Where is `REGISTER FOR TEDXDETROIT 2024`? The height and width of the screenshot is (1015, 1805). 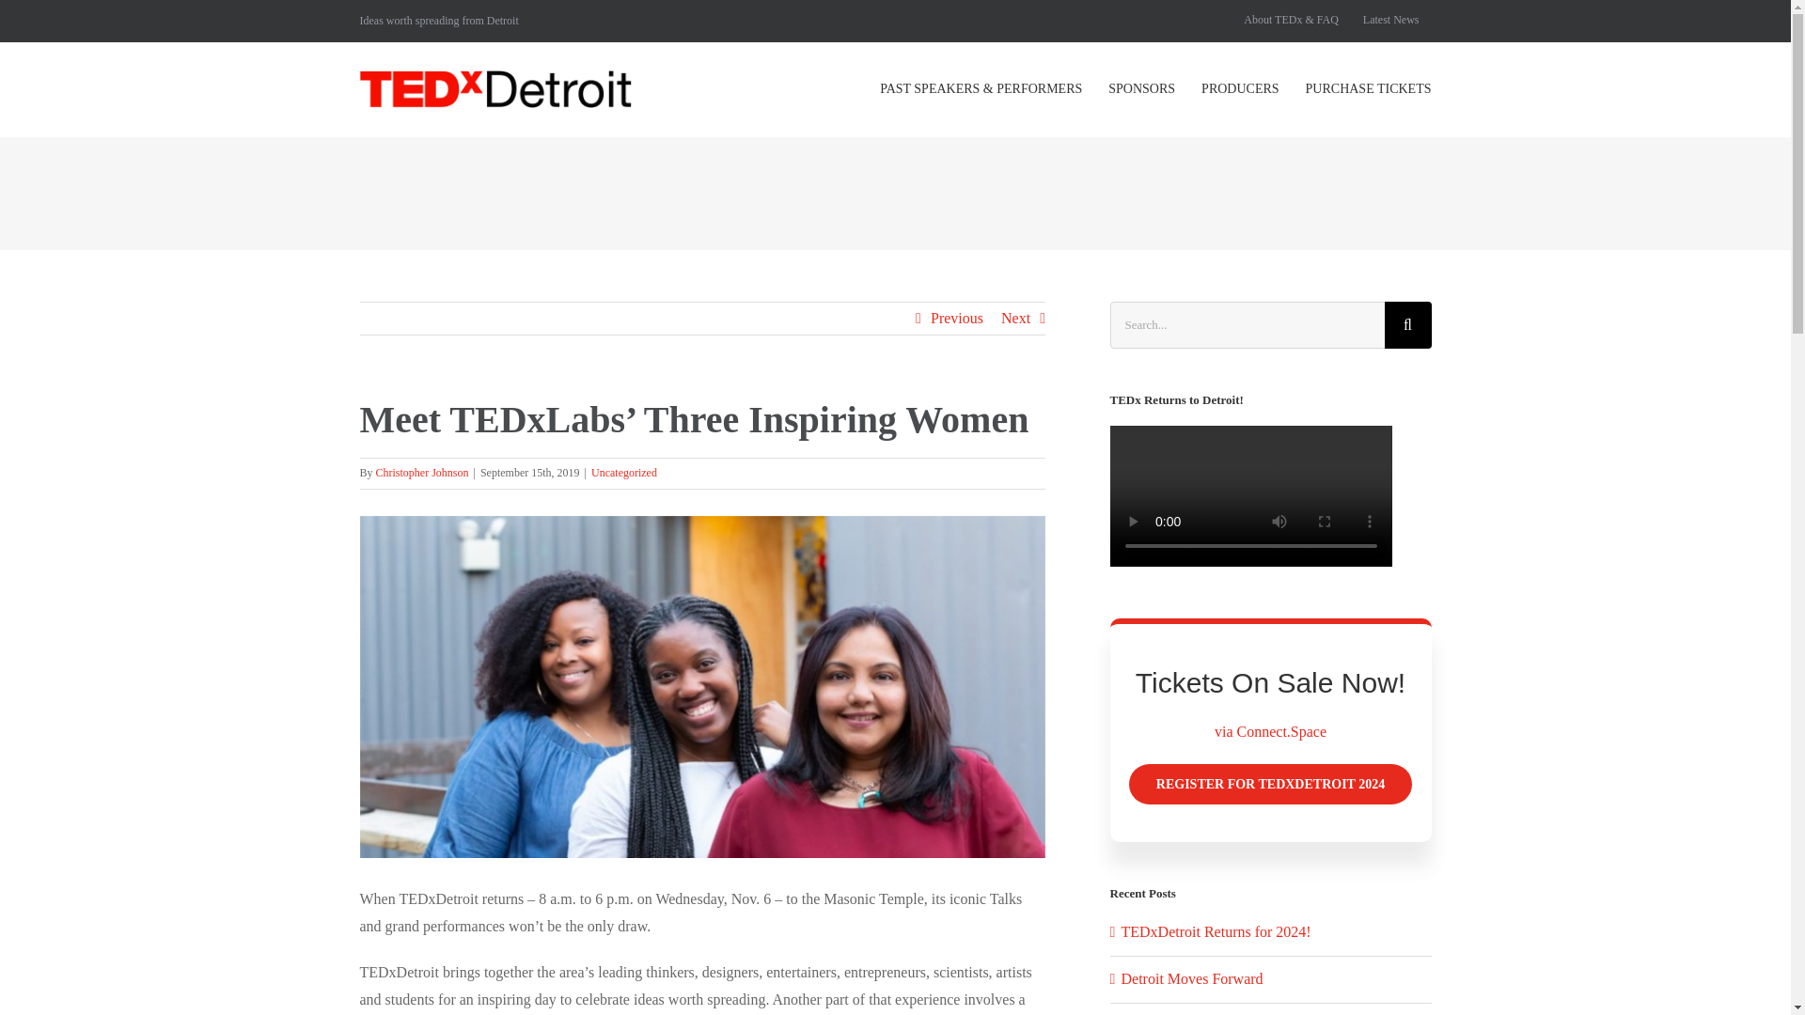
REGISTER FOR TEDXDETROIT 2024 is located at coordinates (1270, 784).